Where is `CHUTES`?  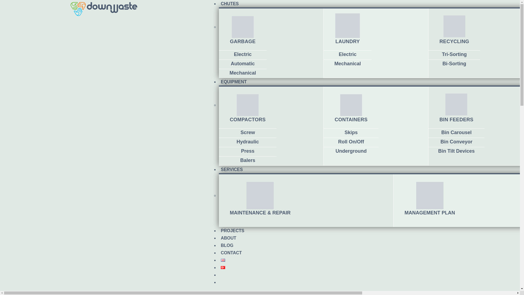 CHUTES is located at coordinates (230, 4).